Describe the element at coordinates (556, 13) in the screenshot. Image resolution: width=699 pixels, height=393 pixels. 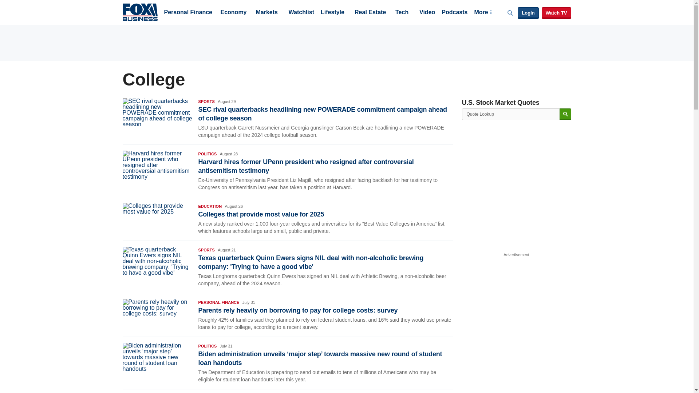
I see `Watch TV` at that location.